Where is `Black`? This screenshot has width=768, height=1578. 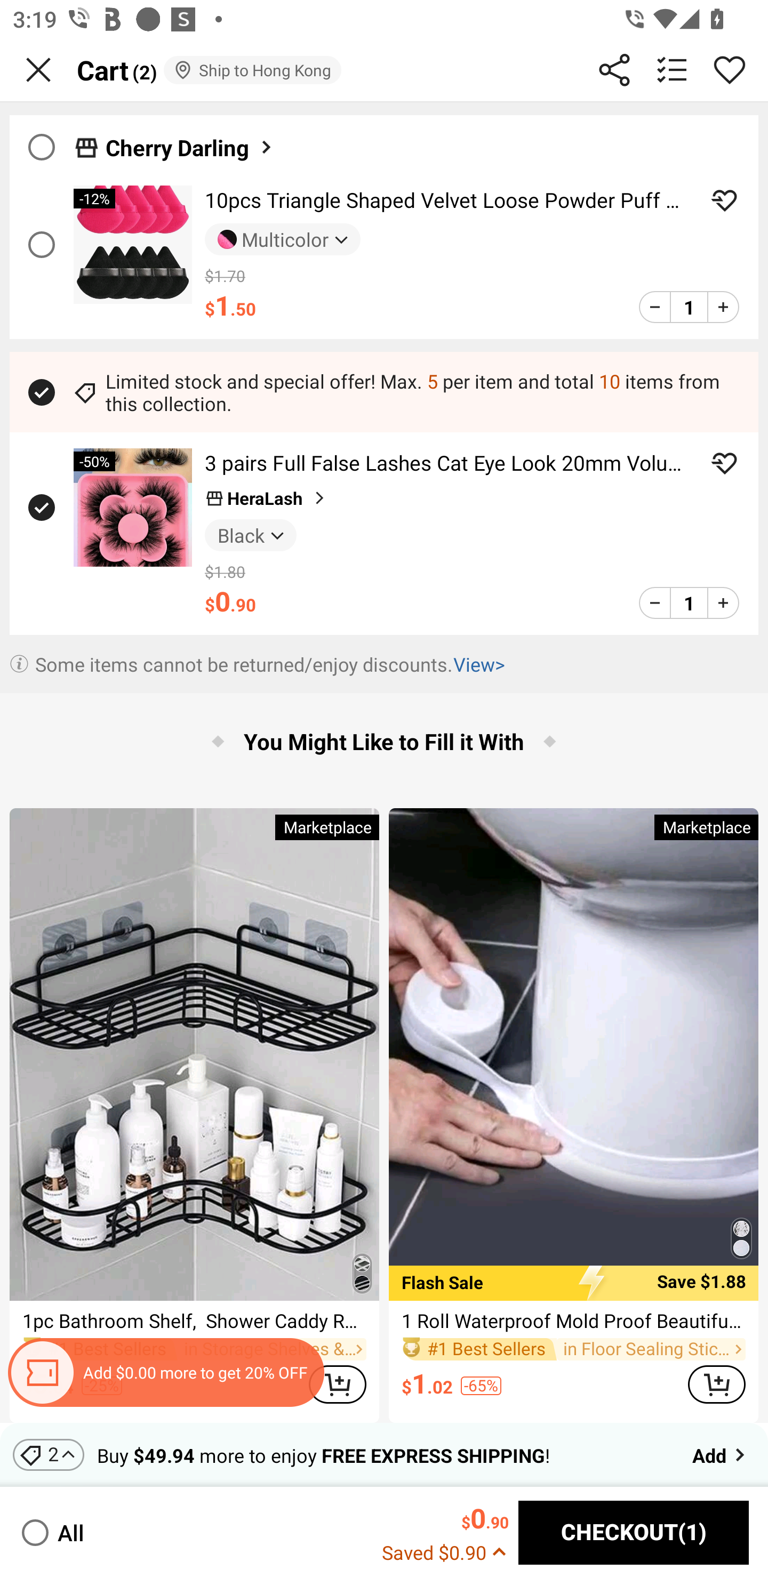
Black is located at coordinates (251, 535).